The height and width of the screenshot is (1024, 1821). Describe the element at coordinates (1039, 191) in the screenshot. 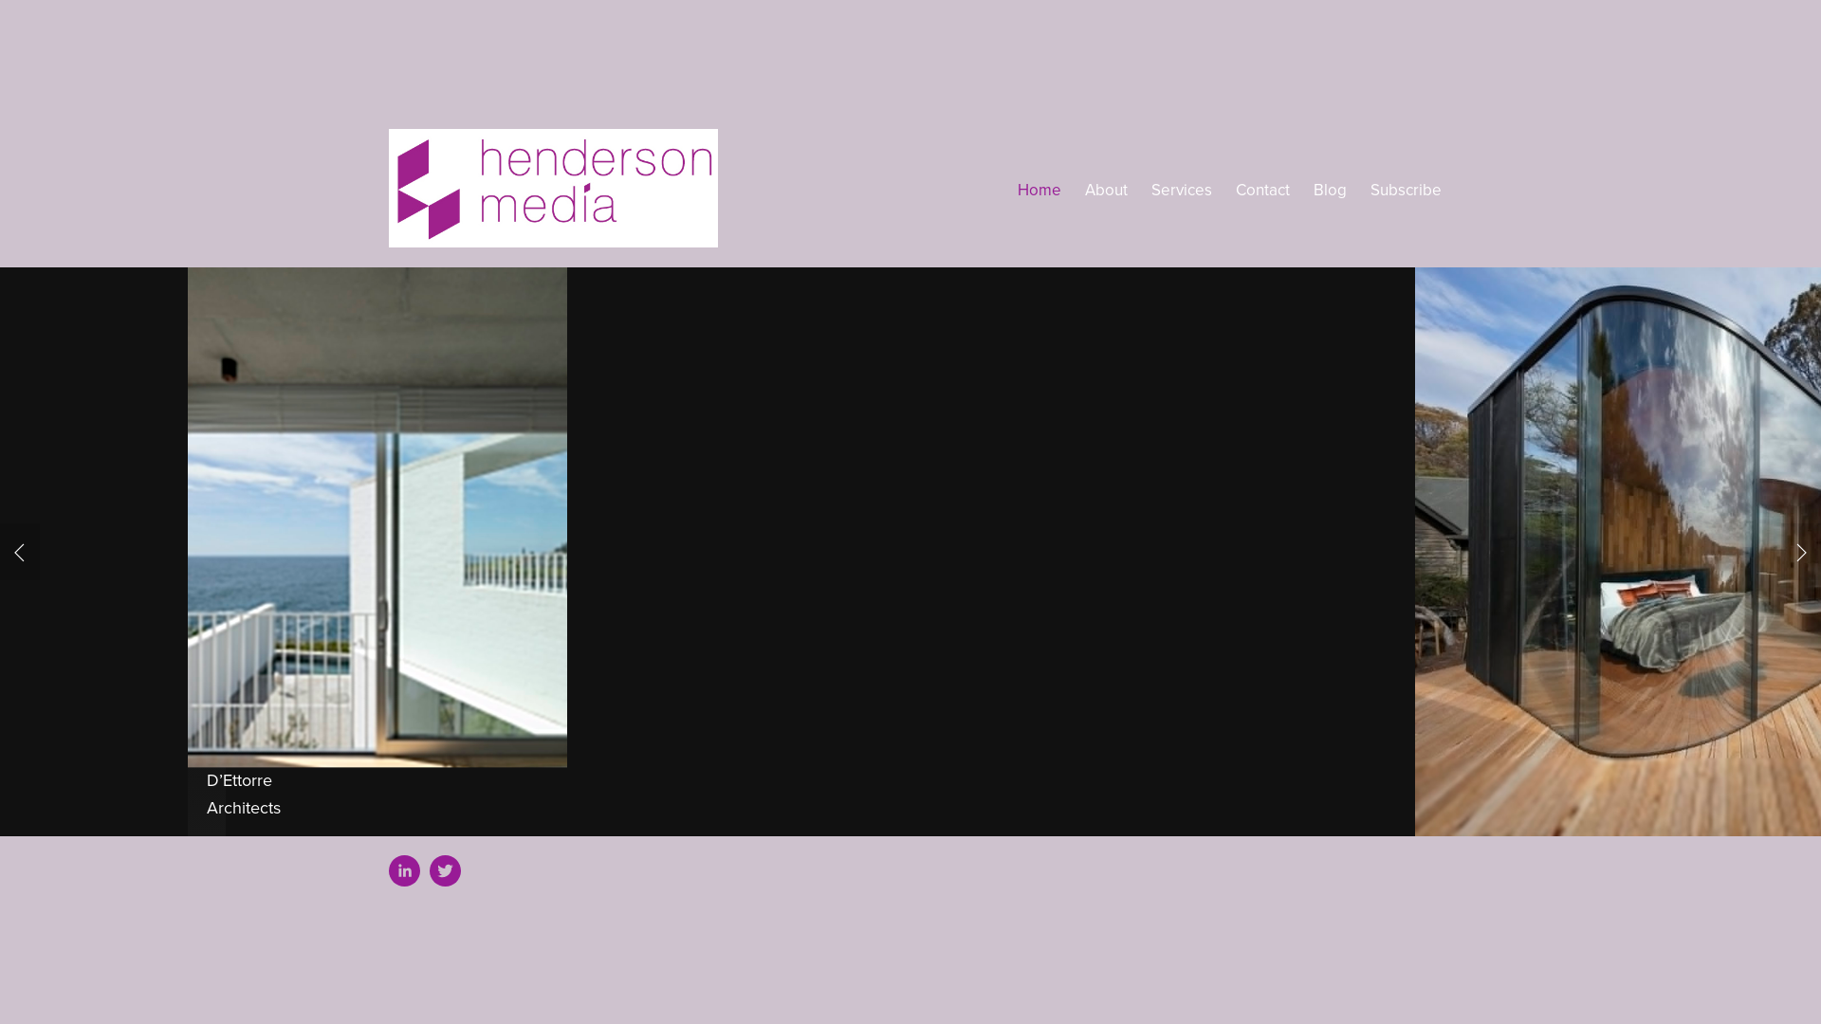

I see `Home` at that location.